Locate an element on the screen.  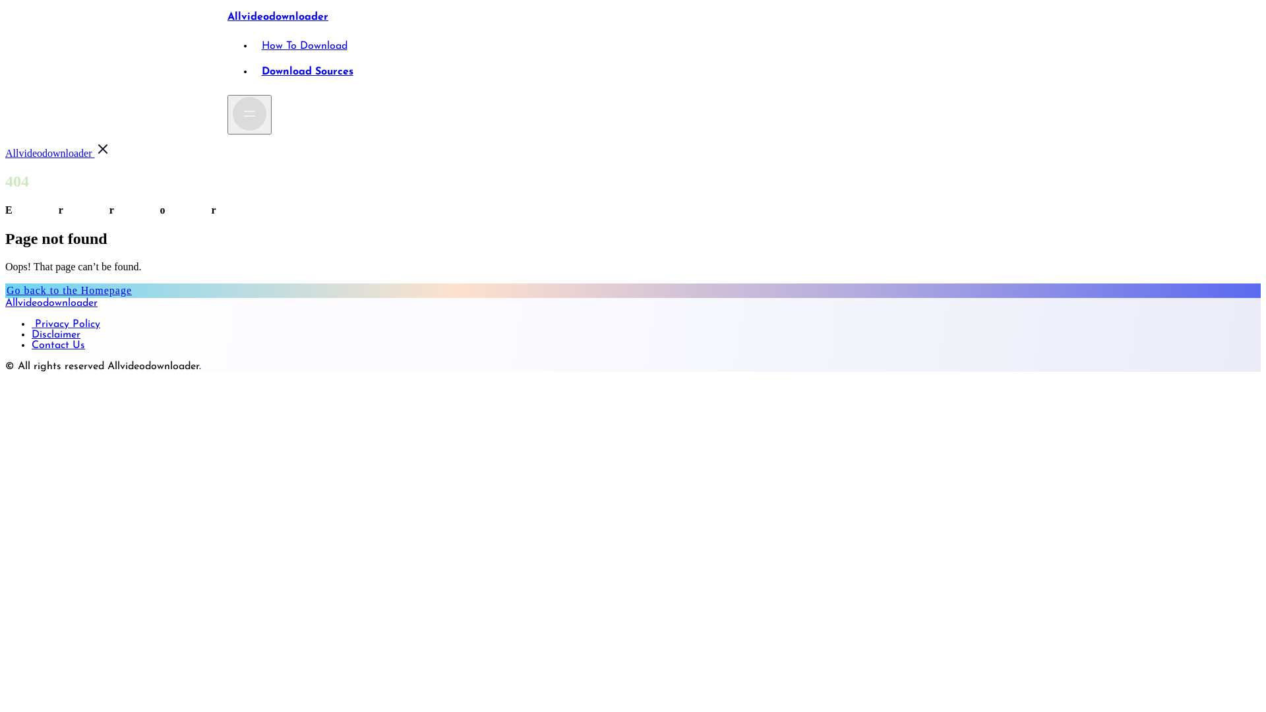
Contact Us is located at coordinates (58, 345).